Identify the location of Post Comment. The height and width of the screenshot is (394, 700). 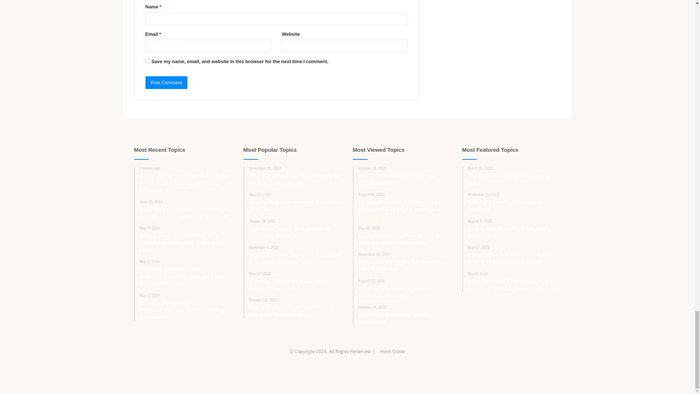
(166, 82).